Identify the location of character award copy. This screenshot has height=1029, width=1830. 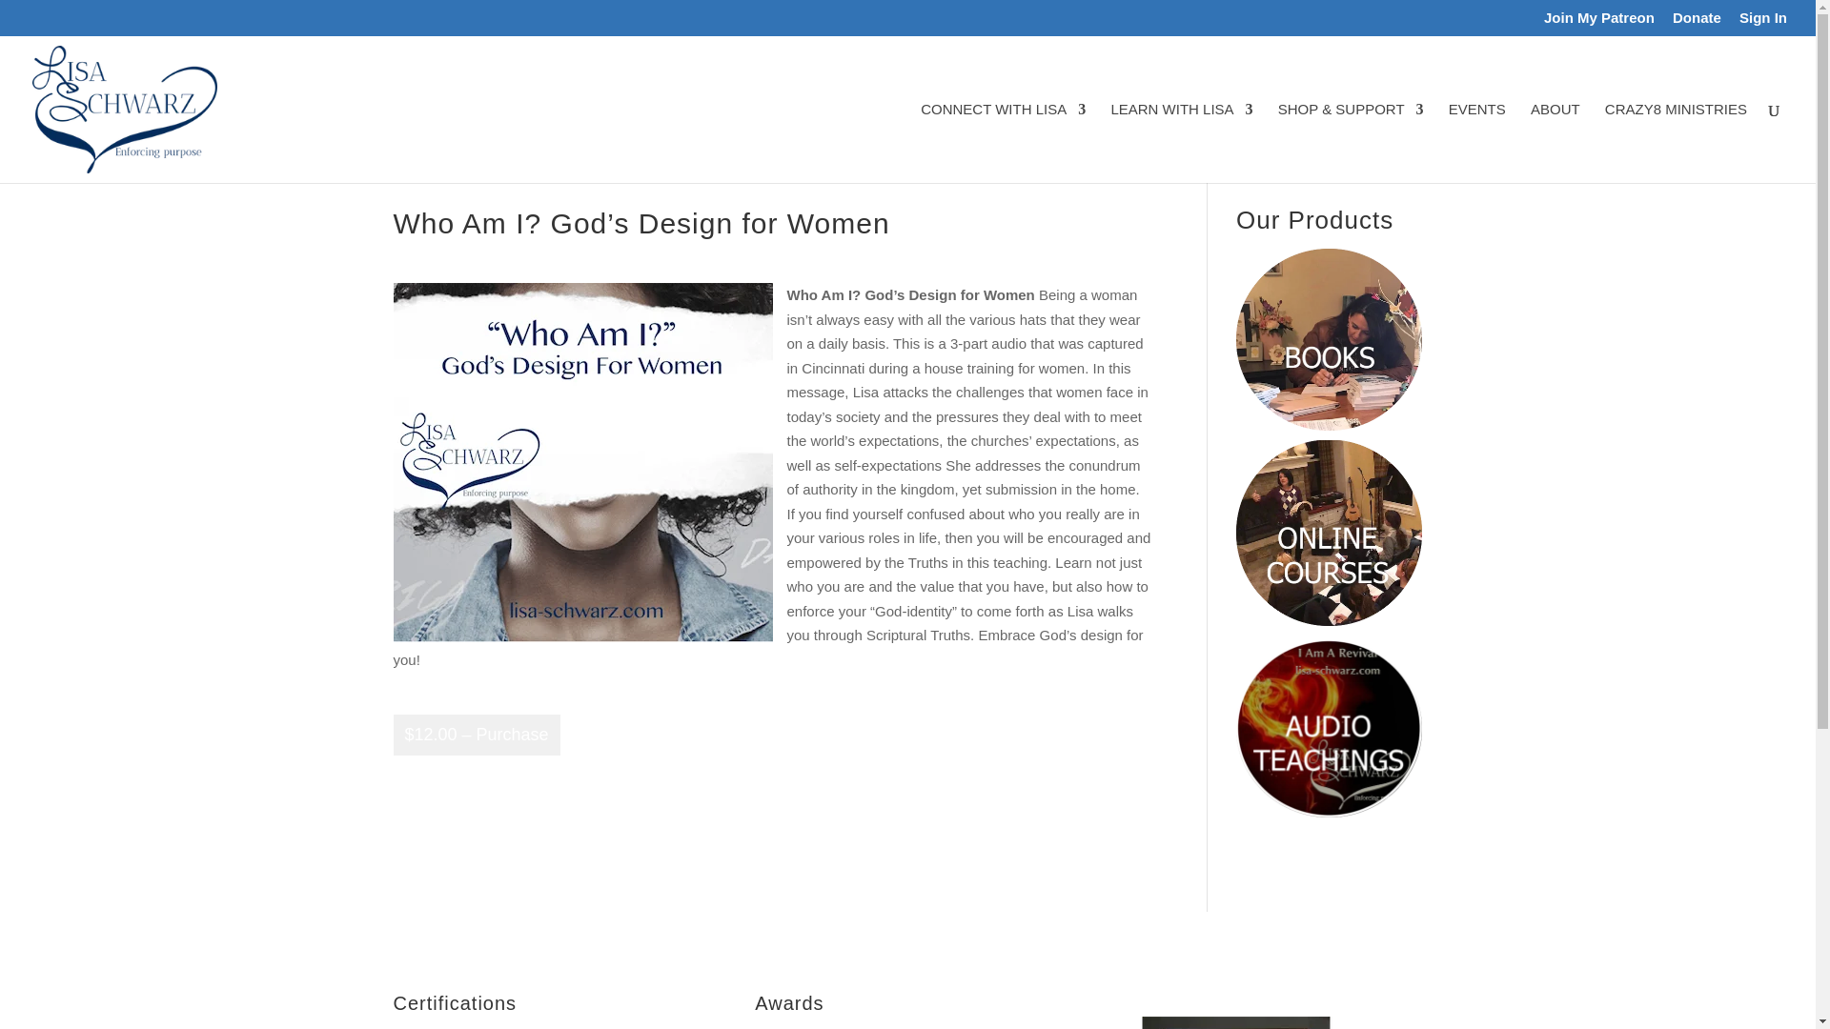
(1235, 1023).